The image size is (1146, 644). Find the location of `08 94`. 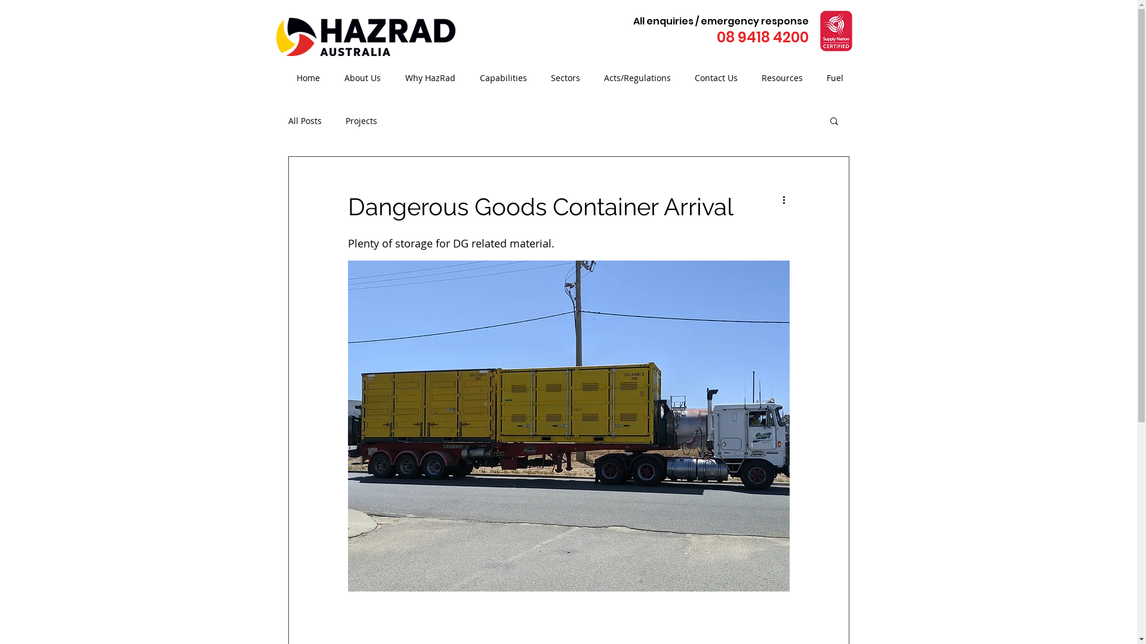

08 94 is located at coordinates (736, 37).